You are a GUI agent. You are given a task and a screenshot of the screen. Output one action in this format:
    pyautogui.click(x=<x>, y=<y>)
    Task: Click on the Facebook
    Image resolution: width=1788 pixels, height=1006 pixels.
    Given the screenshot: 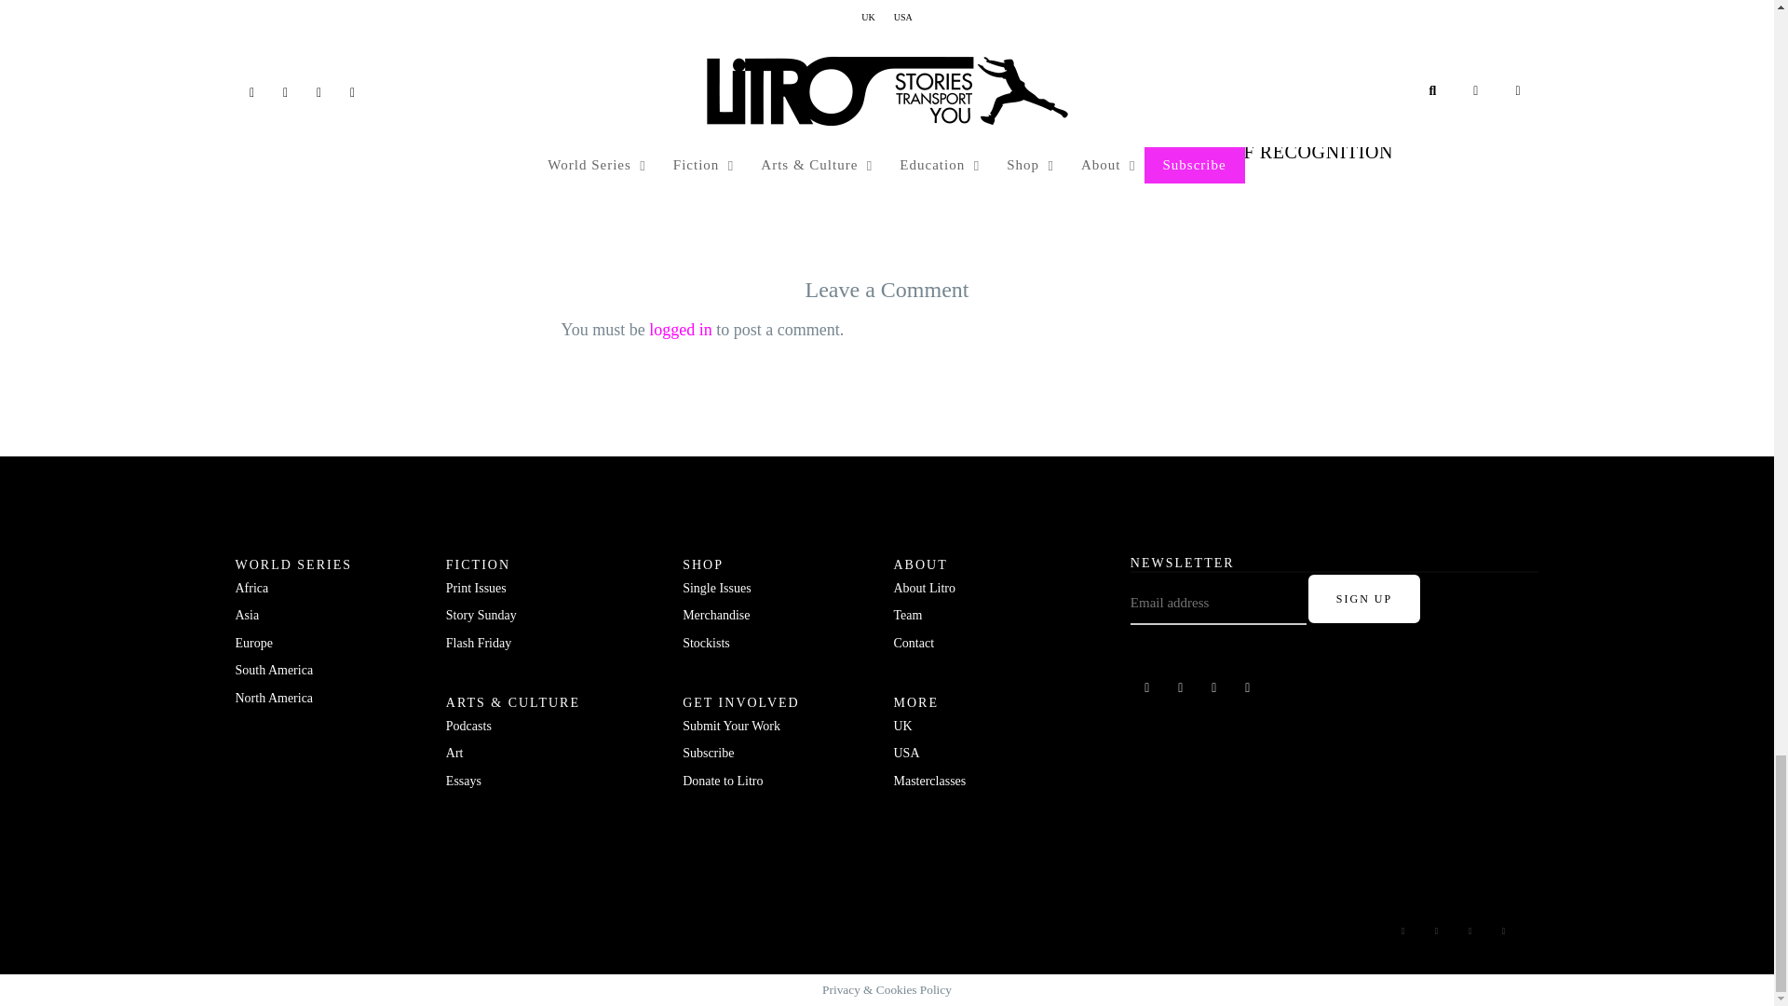 What is the action you would take?
    pyautogui.click(x=1402, y=931)
    